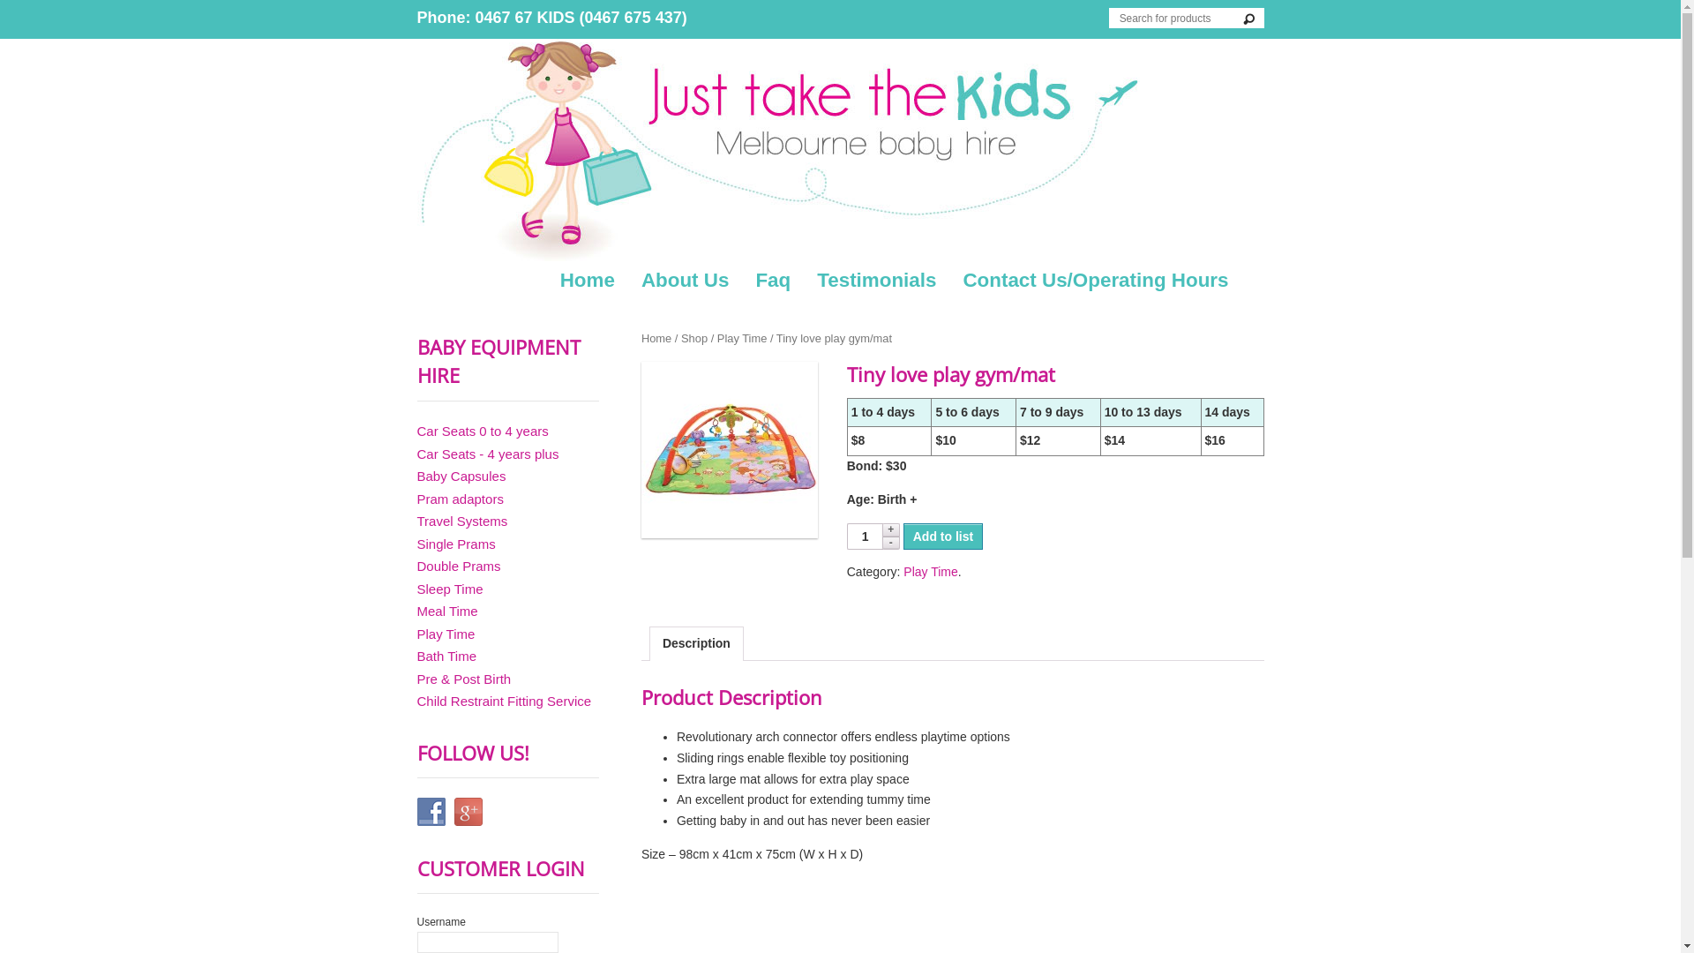 This screenshot has height=953, width=1694. What do you see at coordinates (446, 634) in the screenshot?
I see `Play Time` at bounding box center [446, 634].